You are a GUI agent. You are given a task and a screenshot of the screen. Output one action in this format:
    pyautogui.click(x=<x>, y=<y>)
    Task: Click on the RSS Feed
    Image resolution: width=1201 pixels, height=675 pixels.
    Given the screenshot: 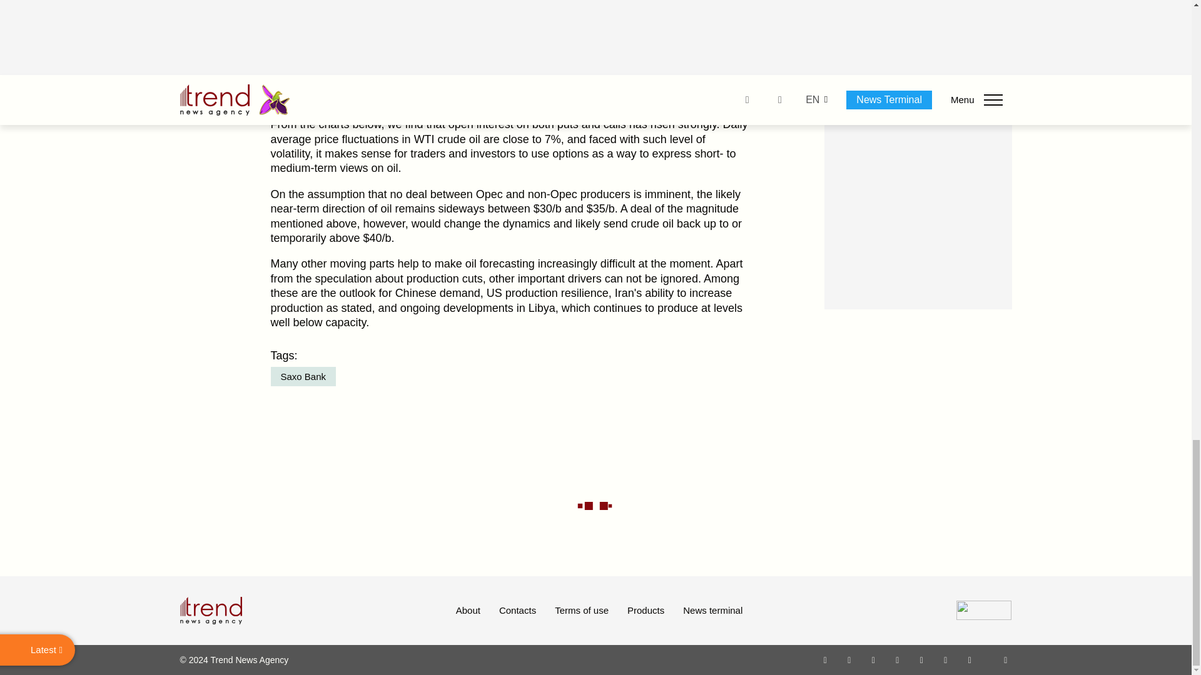 What is the action you would take?
    pyautogui.click(x=1006, y=659)
    